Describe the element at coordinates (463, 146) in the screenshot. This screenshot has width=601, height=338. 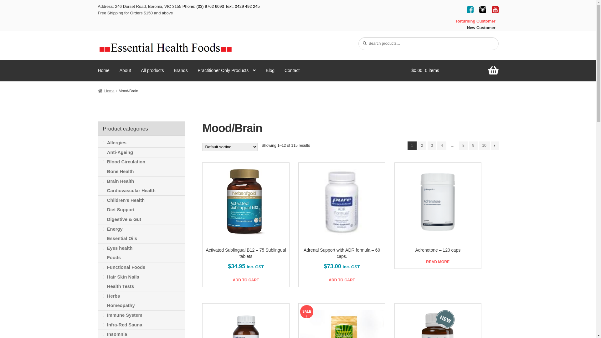
I see `8` at that location.